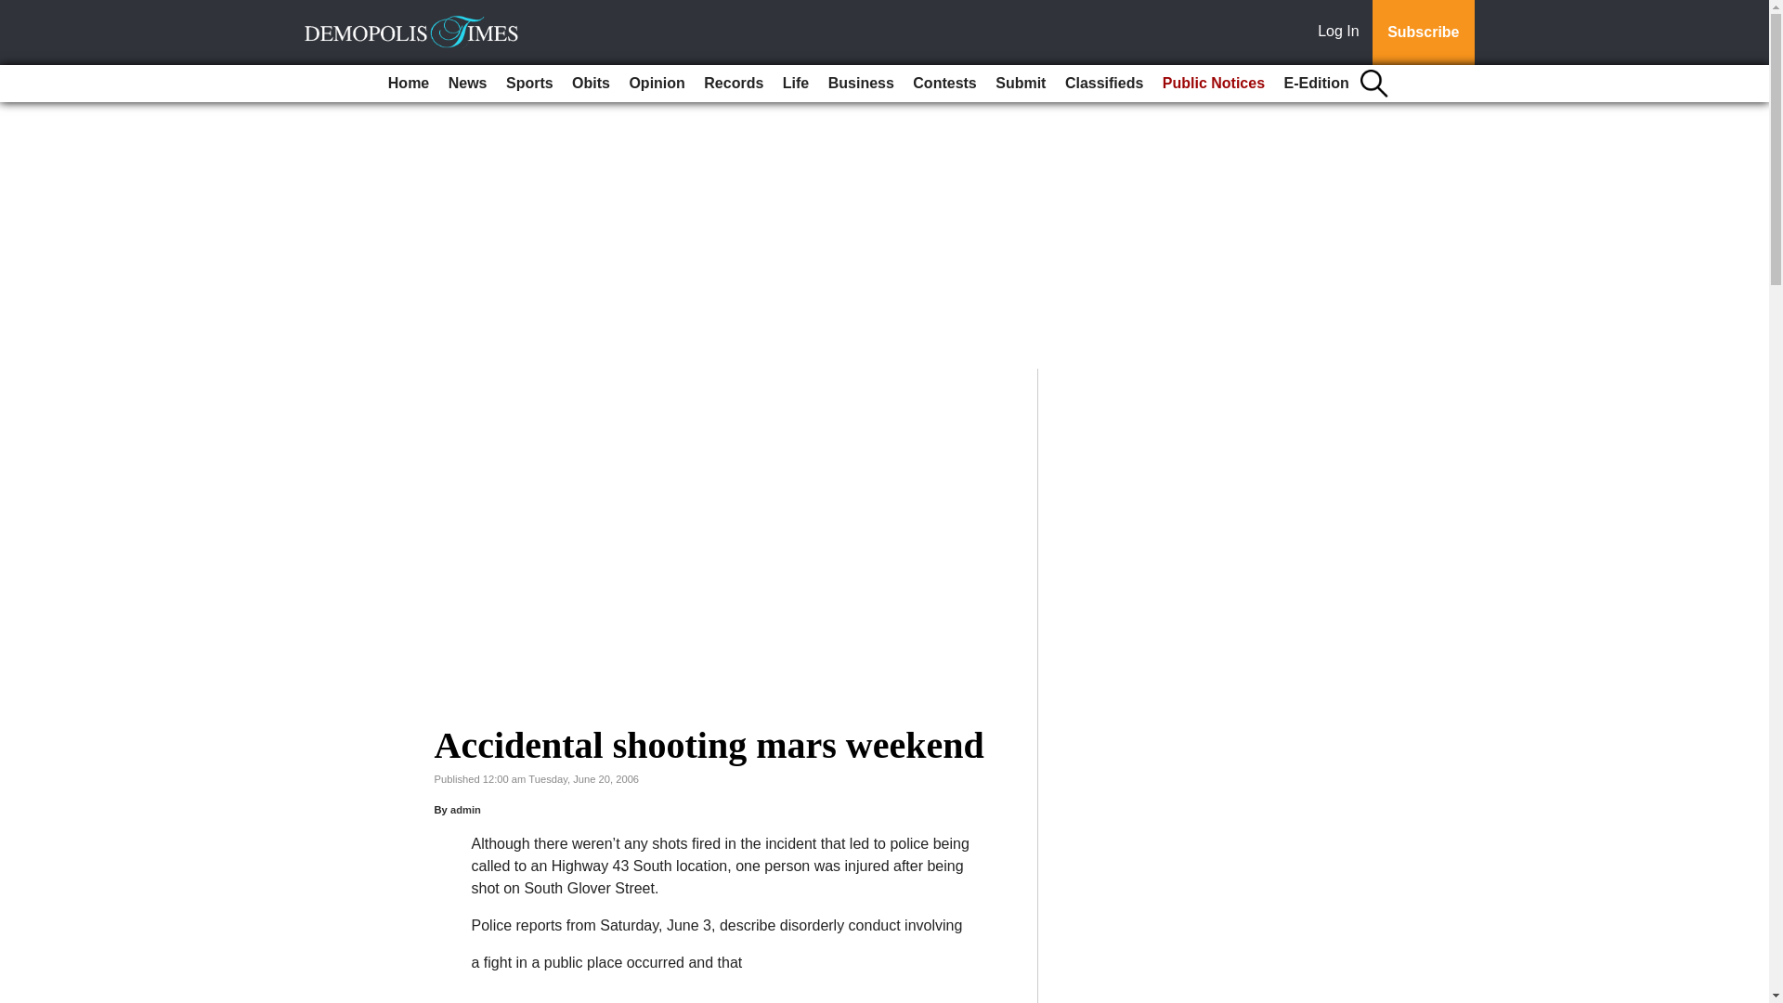 Image resolution: width=1783 pixels, height=1003 pixels. Describe the element at coordinates (861, 84) in the screenshot. I see `Business` at that location.